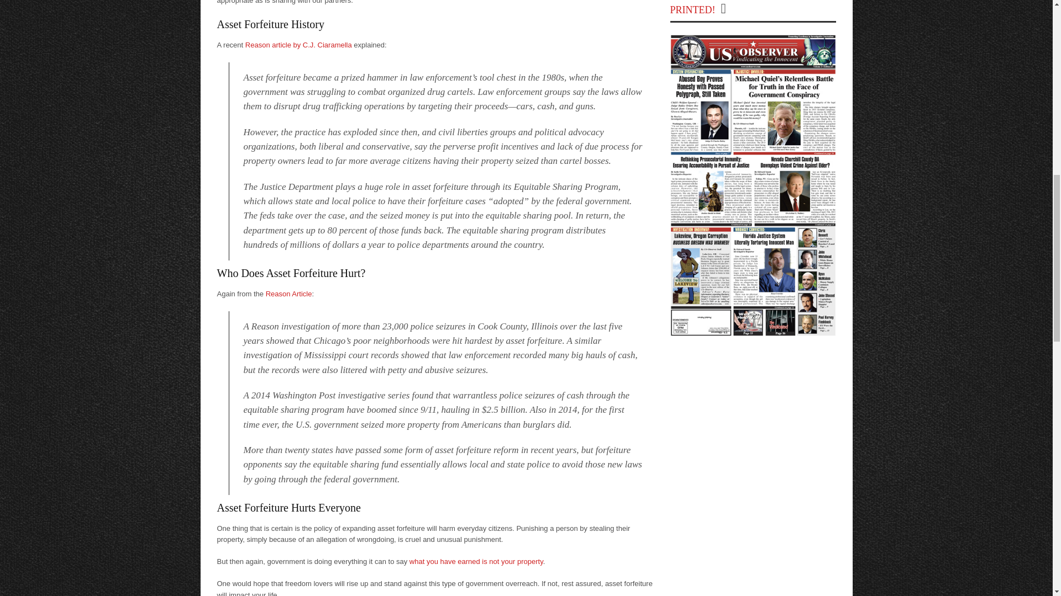 This screenshot has height=596, width=1061. What do you see at coordinates (298, 45) in the screenshot?
I see `Reason article by C.J. Ciaramella` at bounding box center [298, 45].